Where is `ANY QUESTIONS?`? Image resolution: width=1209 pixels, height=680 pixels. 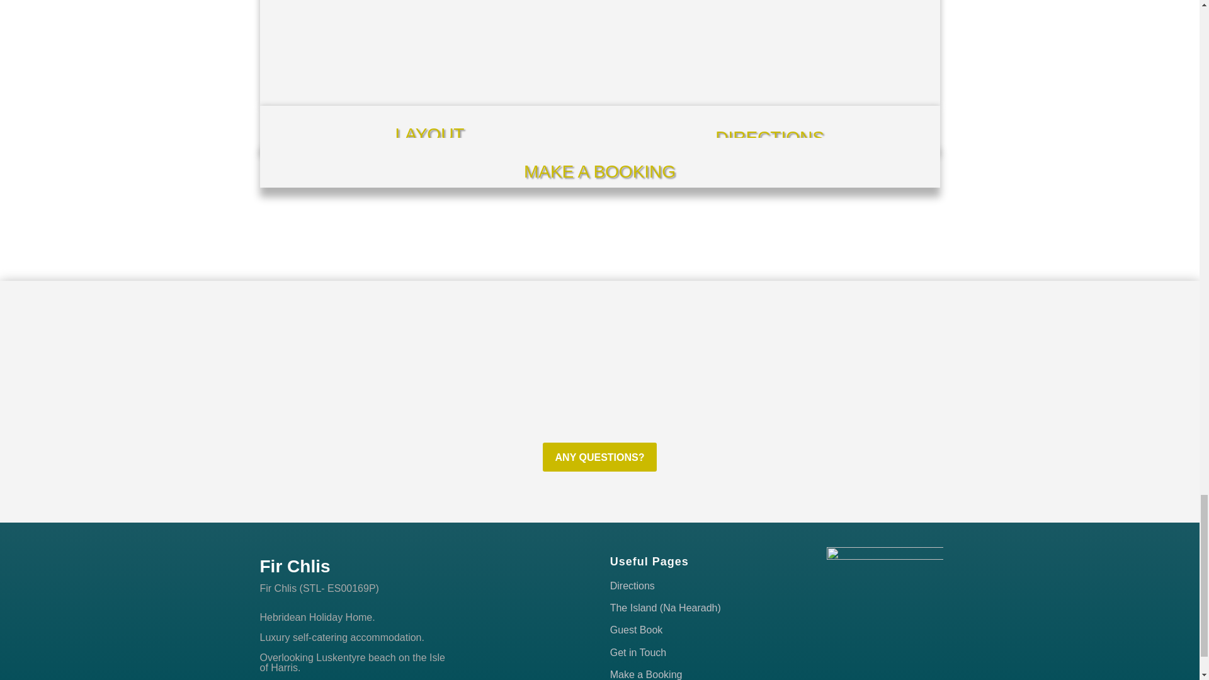 ANY QUESTIONS? is located at coordinates (600, 457).